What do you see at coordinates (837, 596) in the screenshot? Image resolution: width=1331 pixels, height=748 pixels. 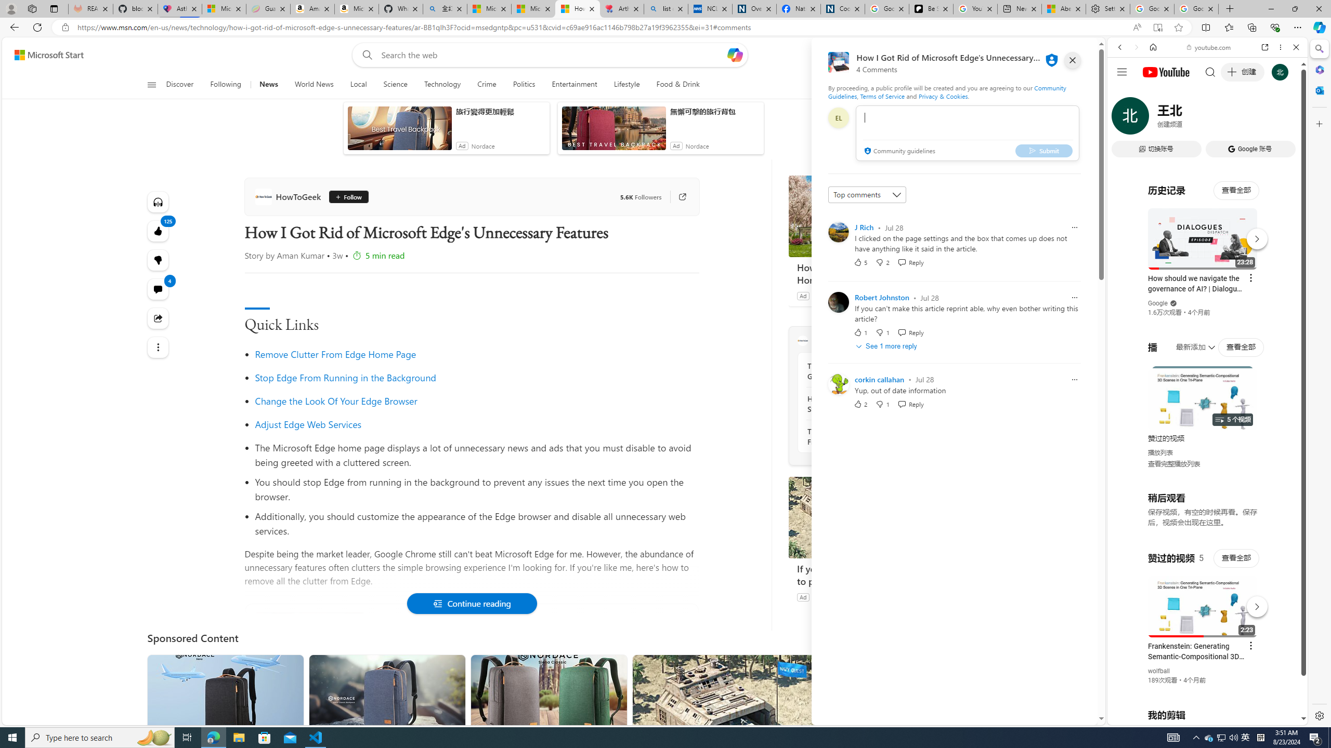 I see `Navy Quest Game` at bounding box center [837, 596].